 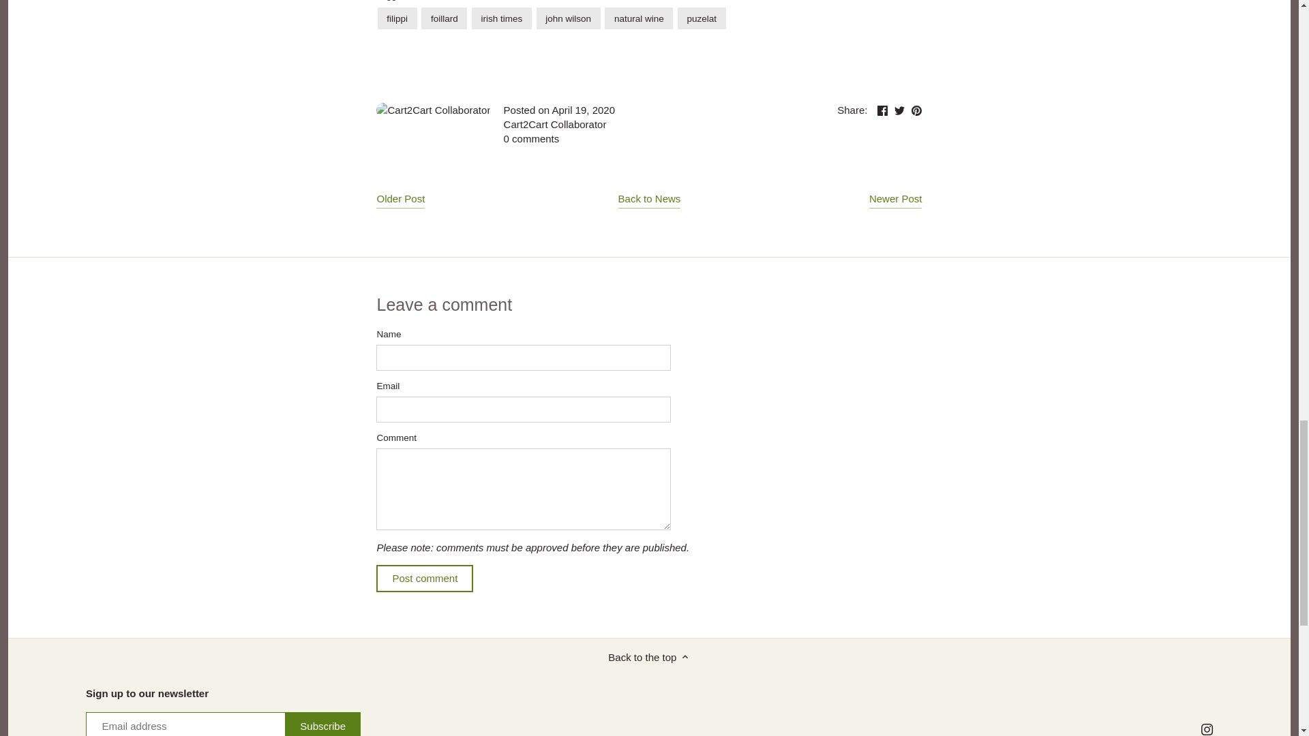 I want to click on Show articles tagged foillard, so click(x=445, y=18).